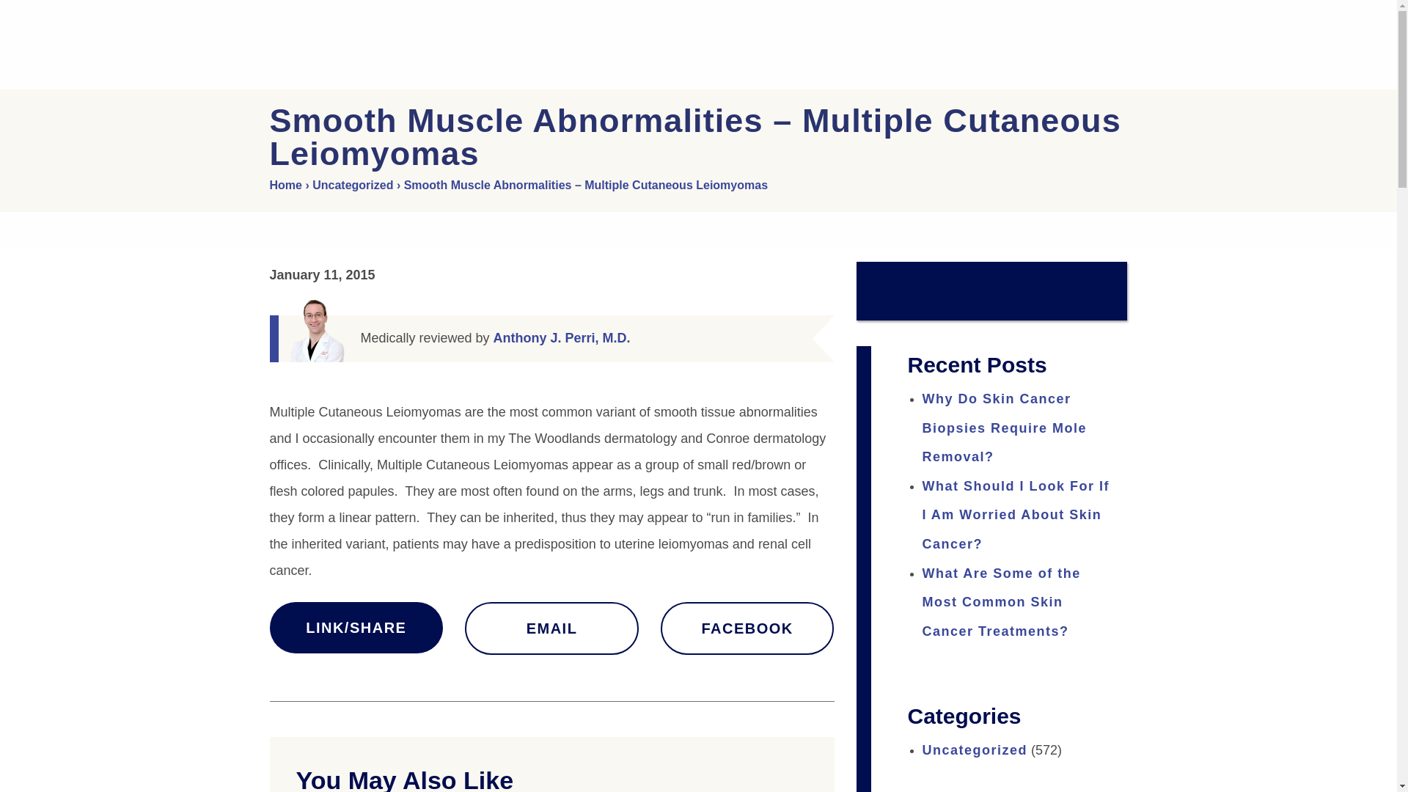  Describe the element at coordinates (286, 185) in the screenshot. I see `Home` at that location.